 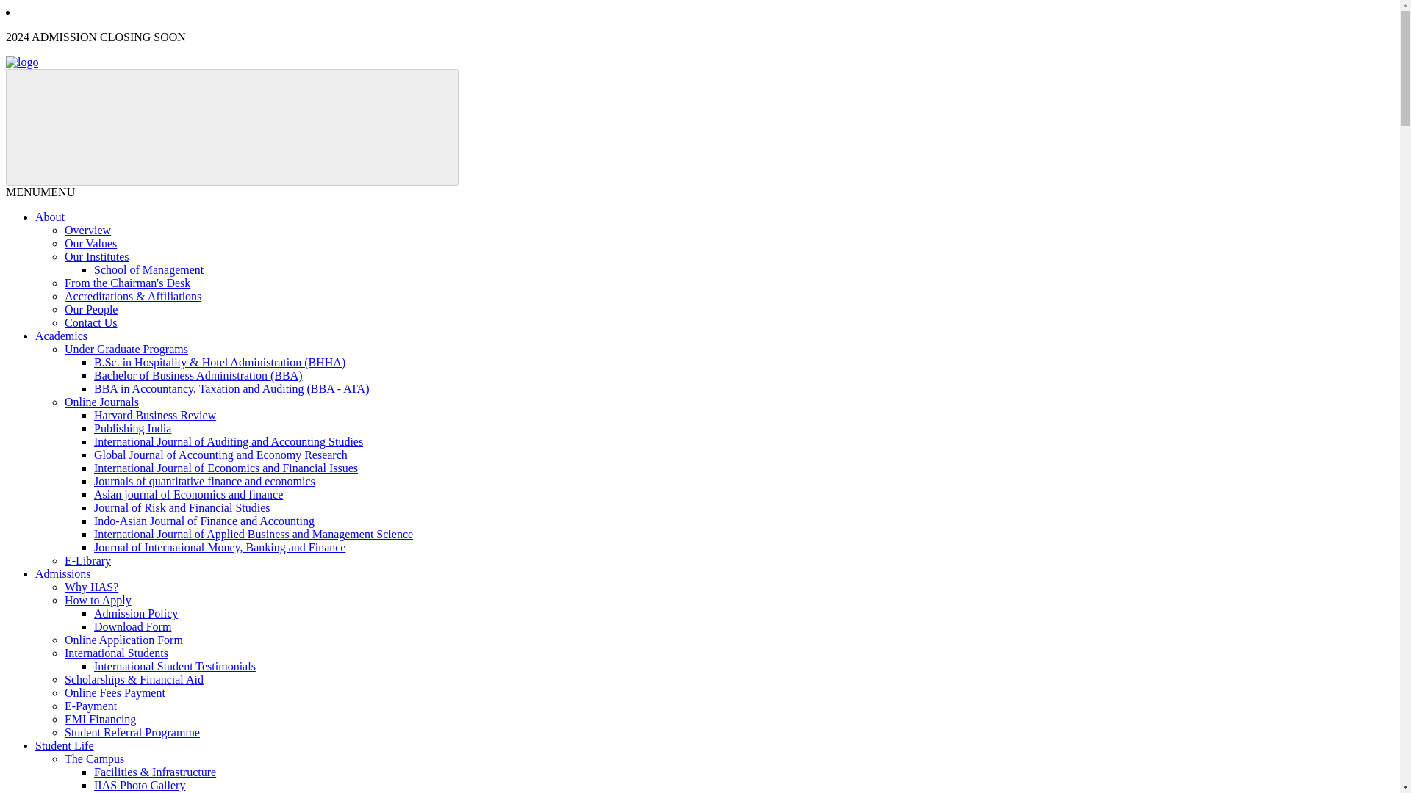 What do you see at coordinates (126, 348) in the screenshot?
I see `Under Graduate Programs` at bounding box center [126, 348].